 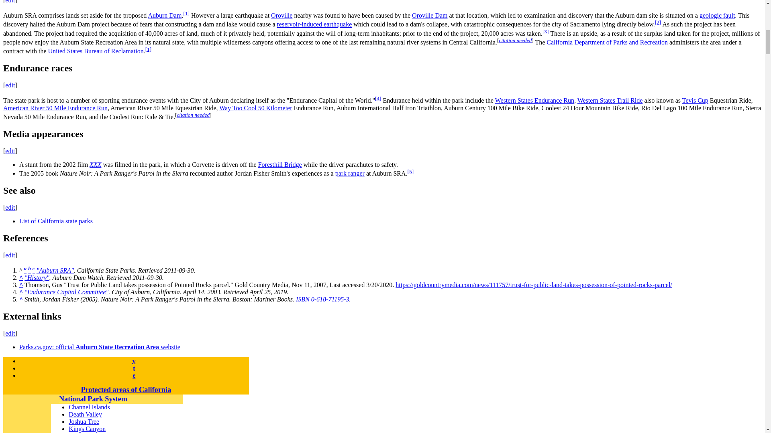 What do you see at coordinates (281, 15) in the screenshot?
I see `Oroville` at bounding box center [281, 15].